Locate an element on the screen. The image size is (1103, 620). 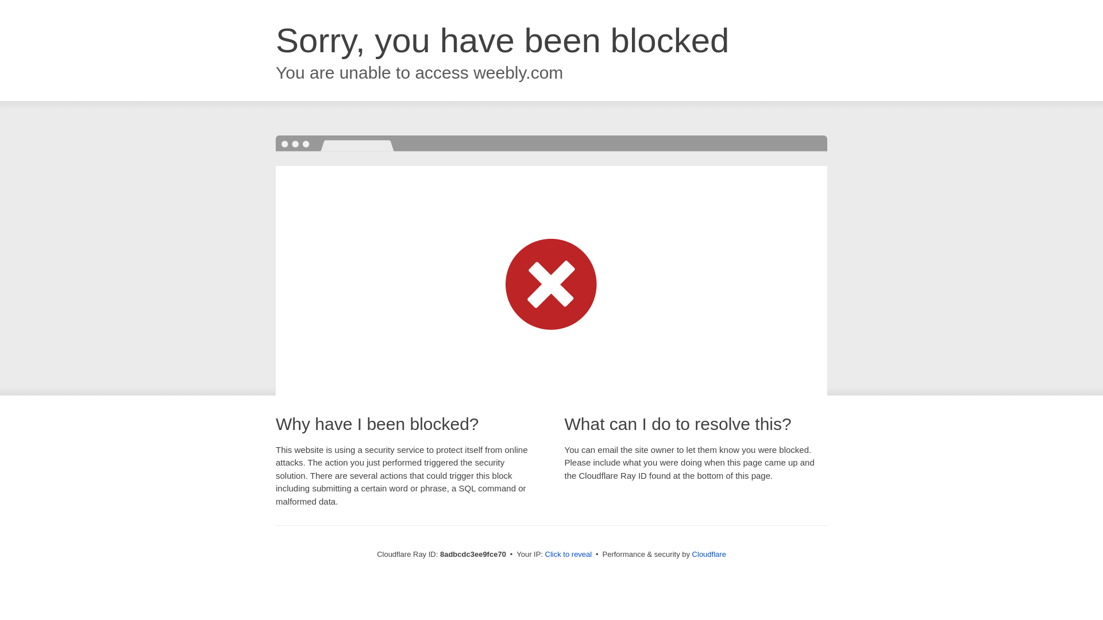
Click to reveal is located at coordinates (569, 555).